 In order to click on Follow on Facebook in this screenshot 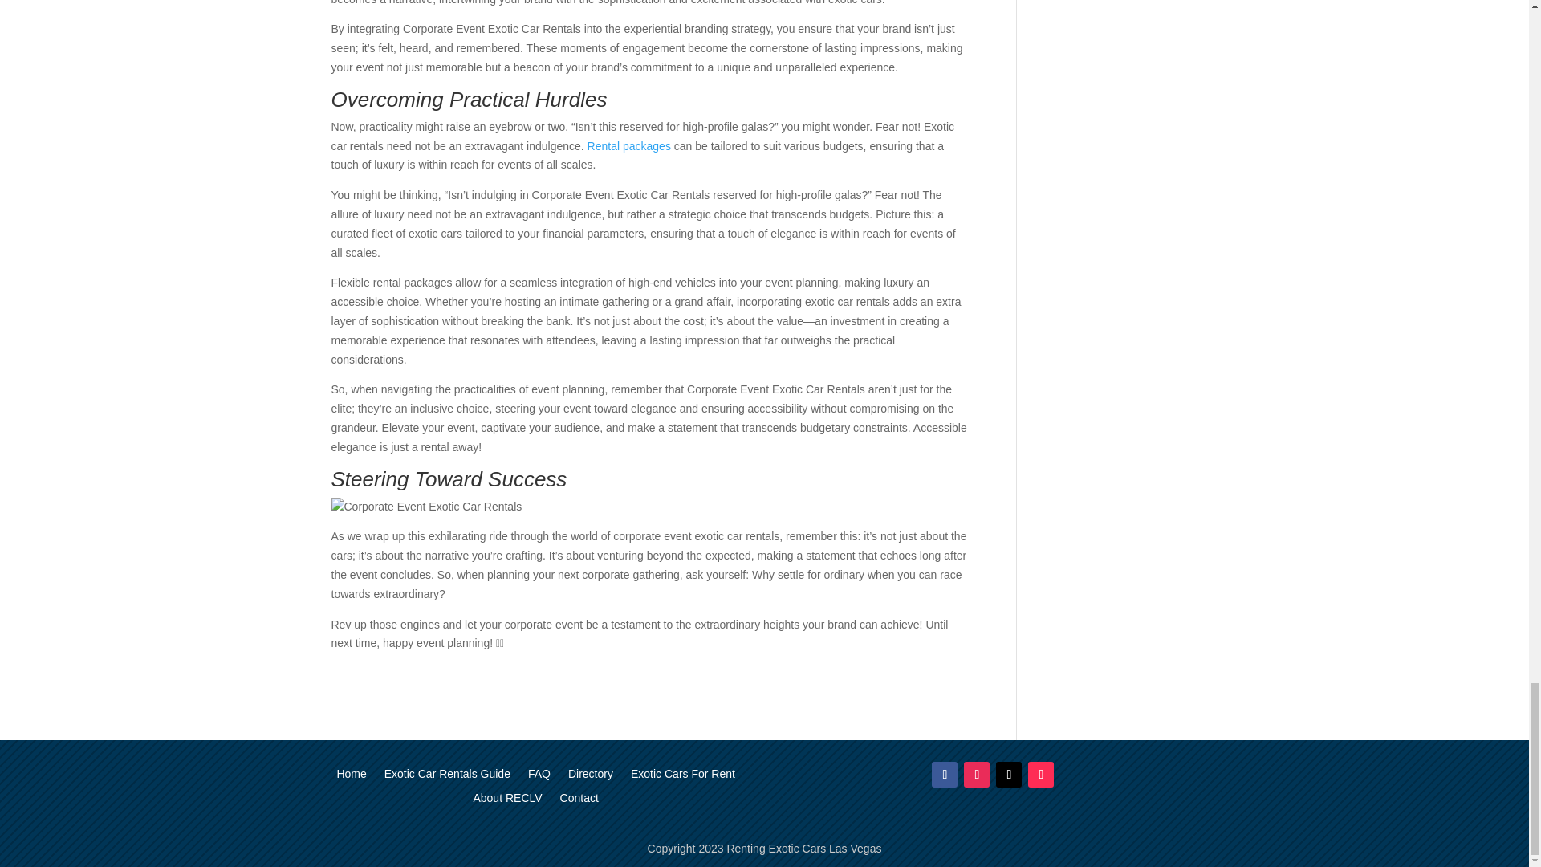, I will do `click(944, 774)`.